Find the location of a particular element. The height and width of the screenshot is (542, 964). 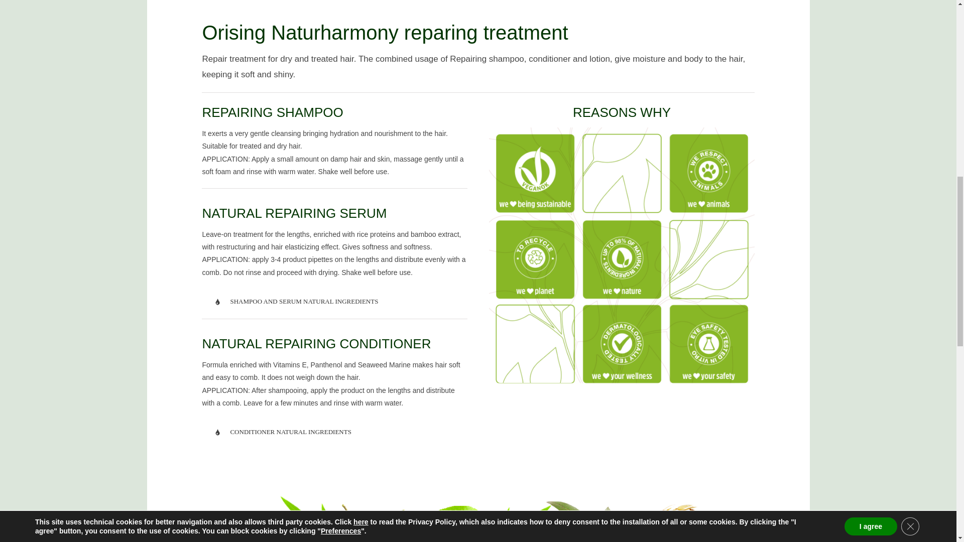

Naturharmony-REPARING-sostanze-naturali is located at coordinates (468, 510).